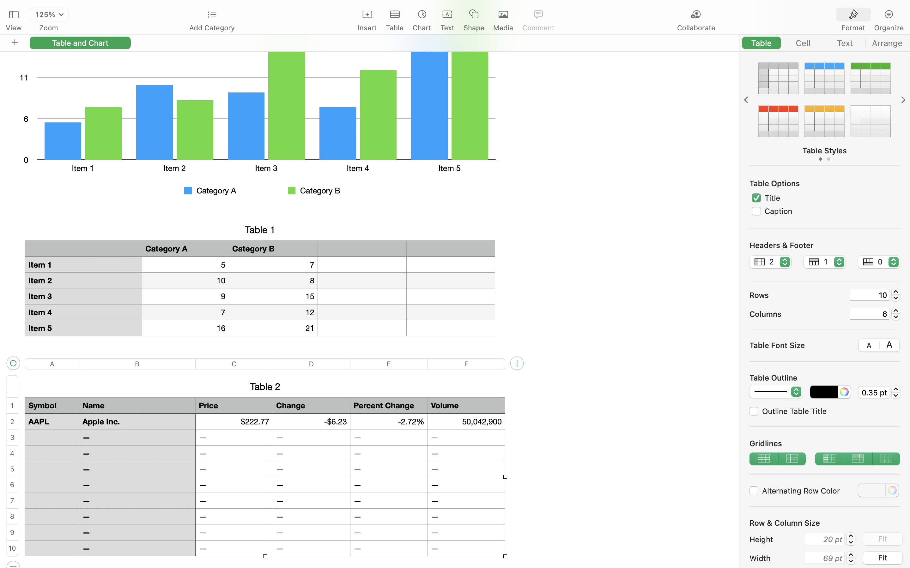 Image resolution: width=910 pixels, height=568 pixels. Describe the element at coordinates (777, 345) in the screenshot. I see `Table Font Size` at that location.